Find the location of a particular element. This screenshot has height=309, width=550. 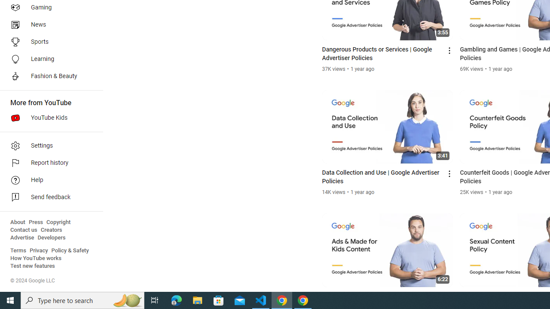

Contact us is located at coordinates (24, 230).